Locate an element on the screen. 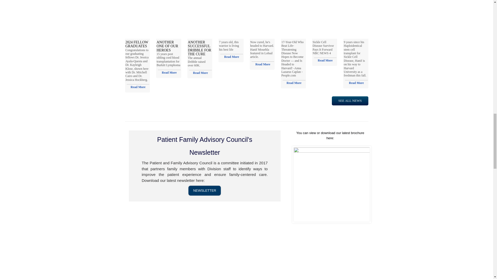 The image size is (497, 279). 2024 Fellow Graduates is located at coordinates (137, 44).